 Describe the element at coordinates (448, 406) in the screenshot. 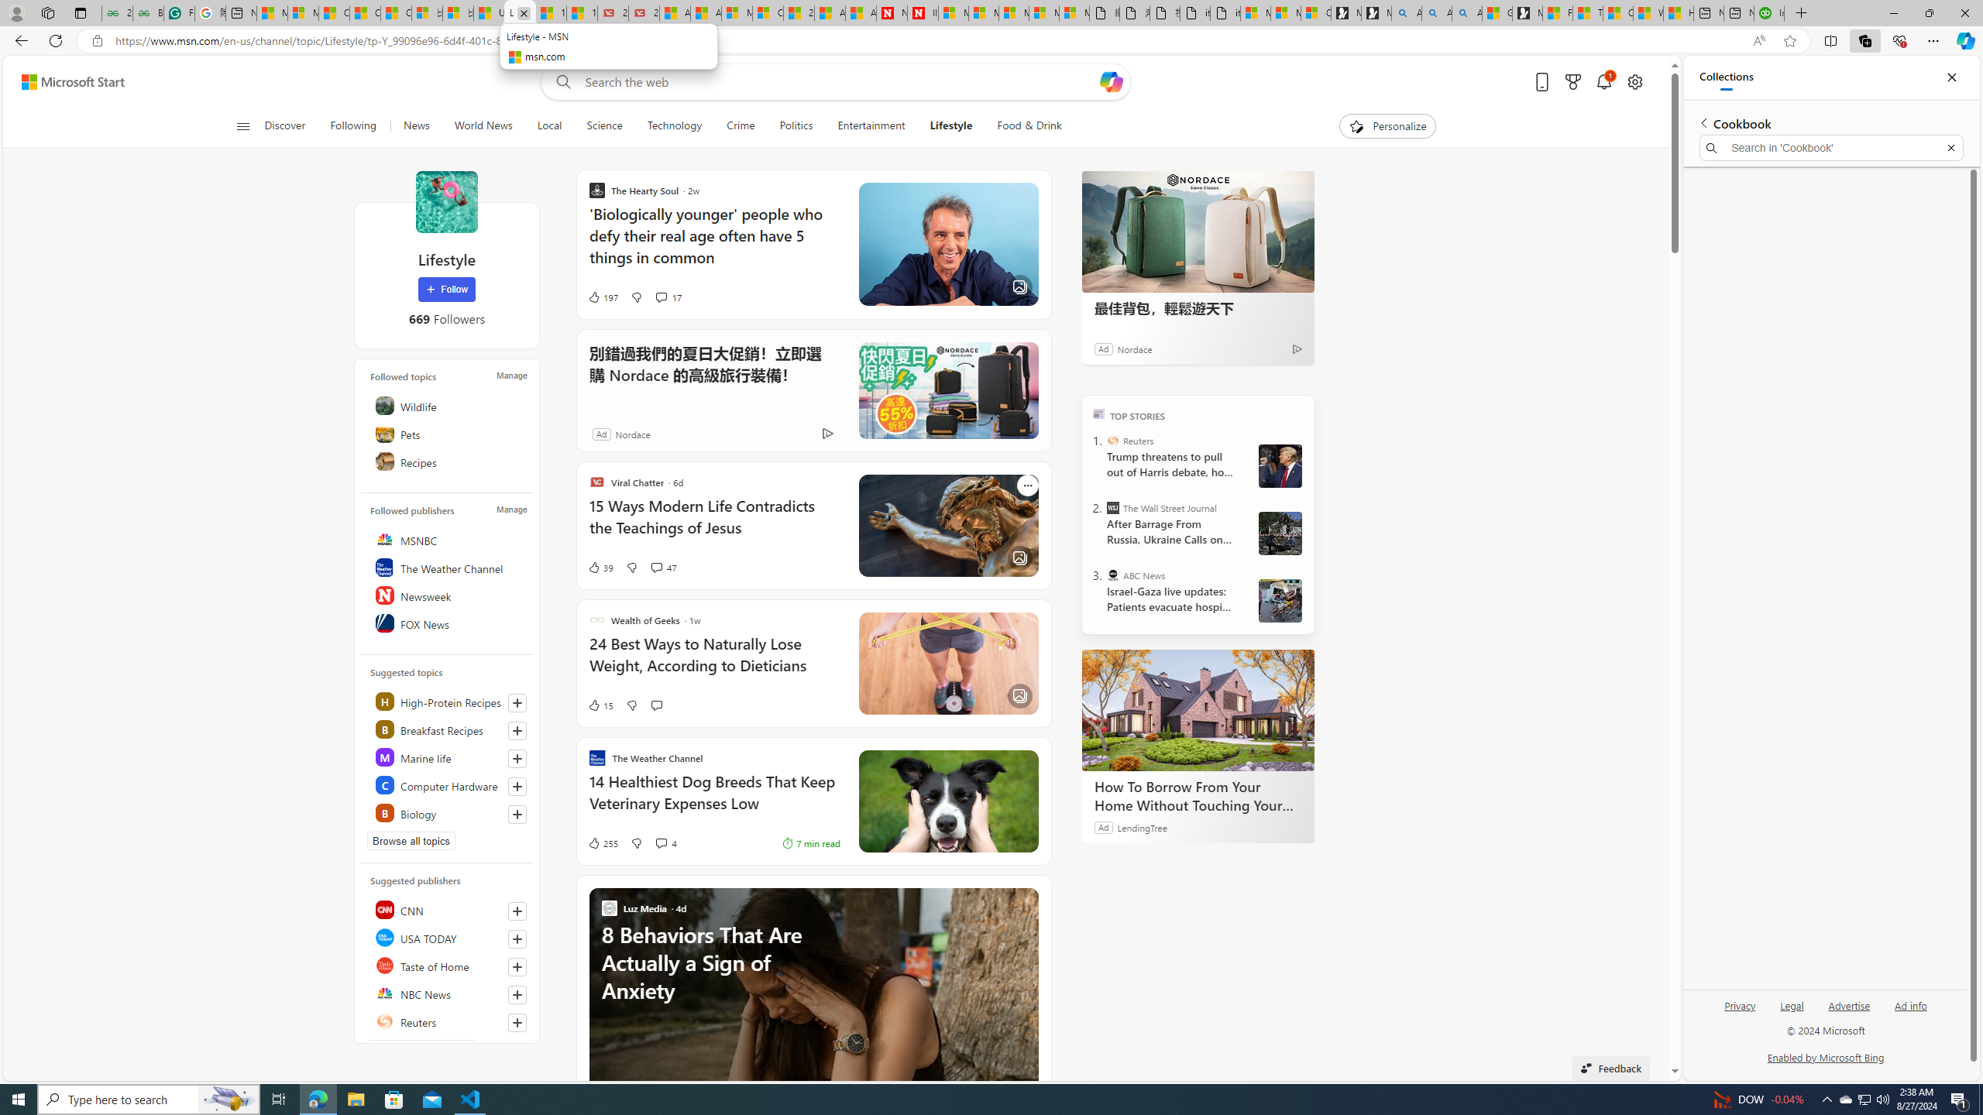

I see `Wildlife` at that location.